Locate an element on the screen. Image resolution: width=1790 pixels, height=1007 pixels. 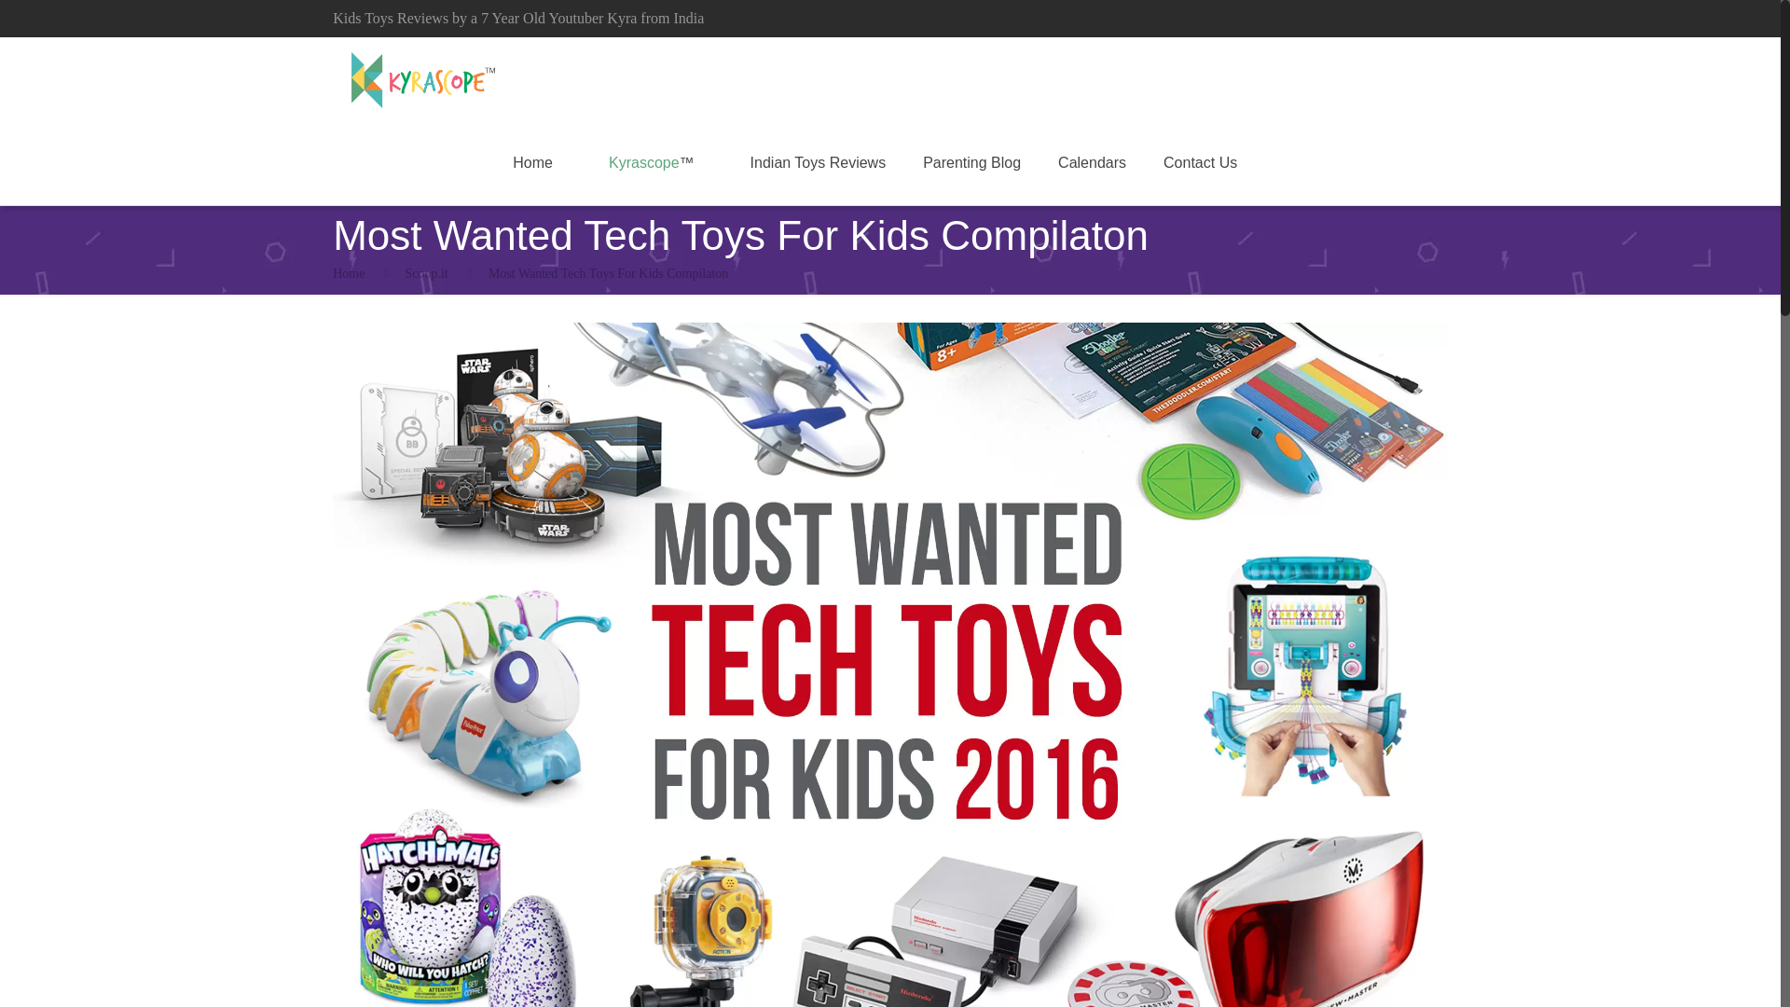
Calendars is located at coordinates (1093, 162).